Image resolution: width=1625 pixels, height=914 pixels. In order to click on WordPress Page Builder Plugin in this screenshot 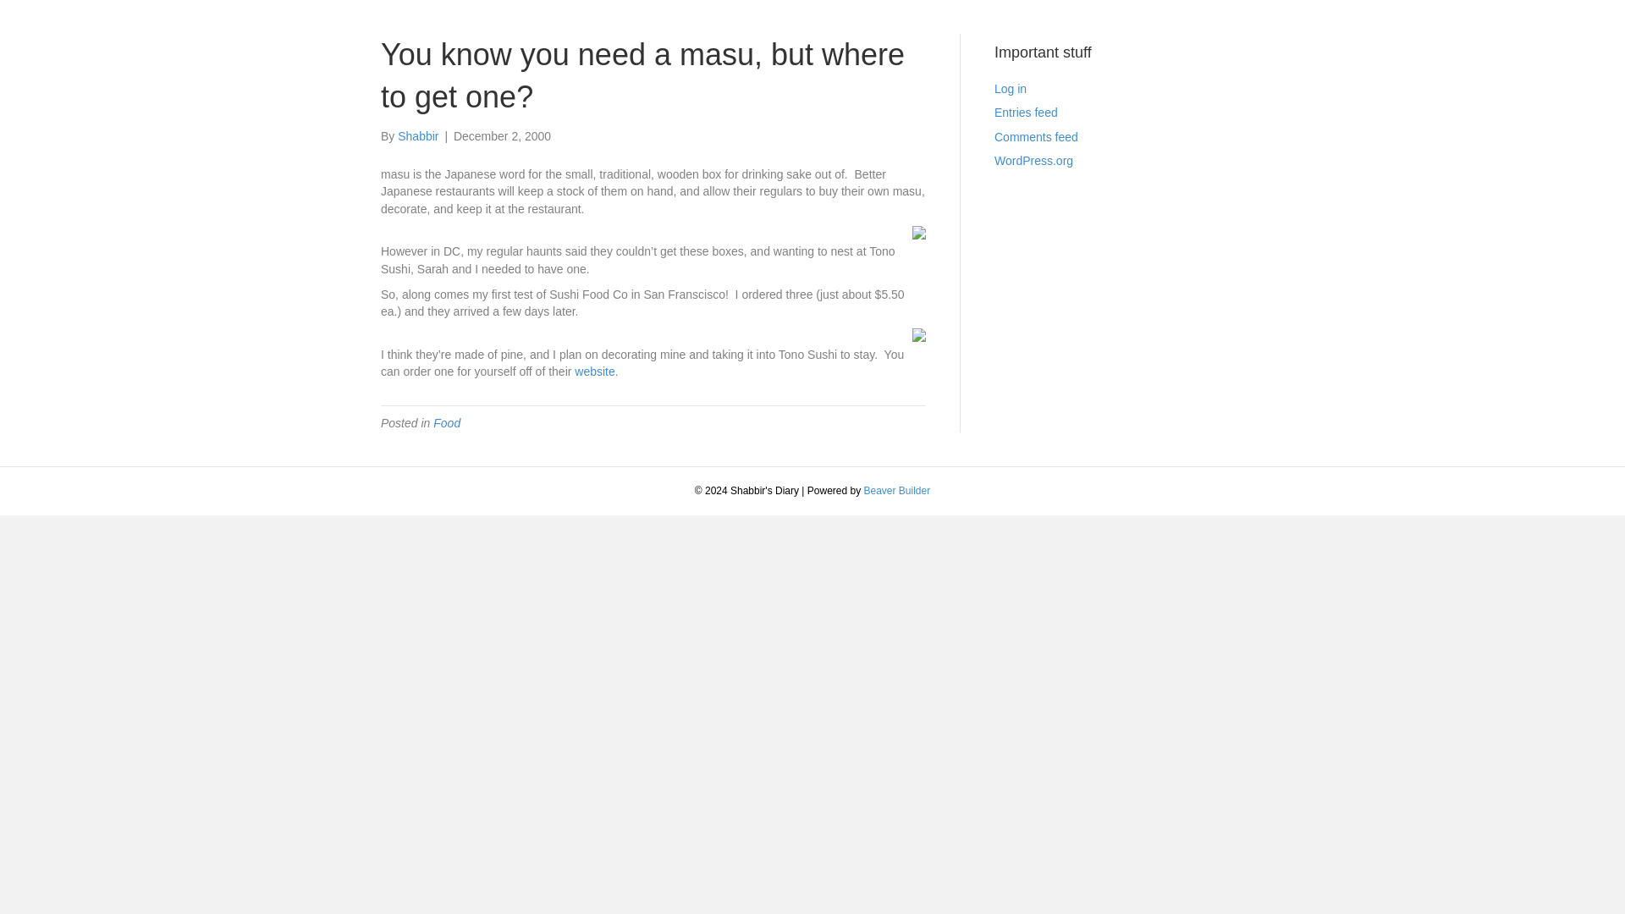, I will do `click(895, 491)`.